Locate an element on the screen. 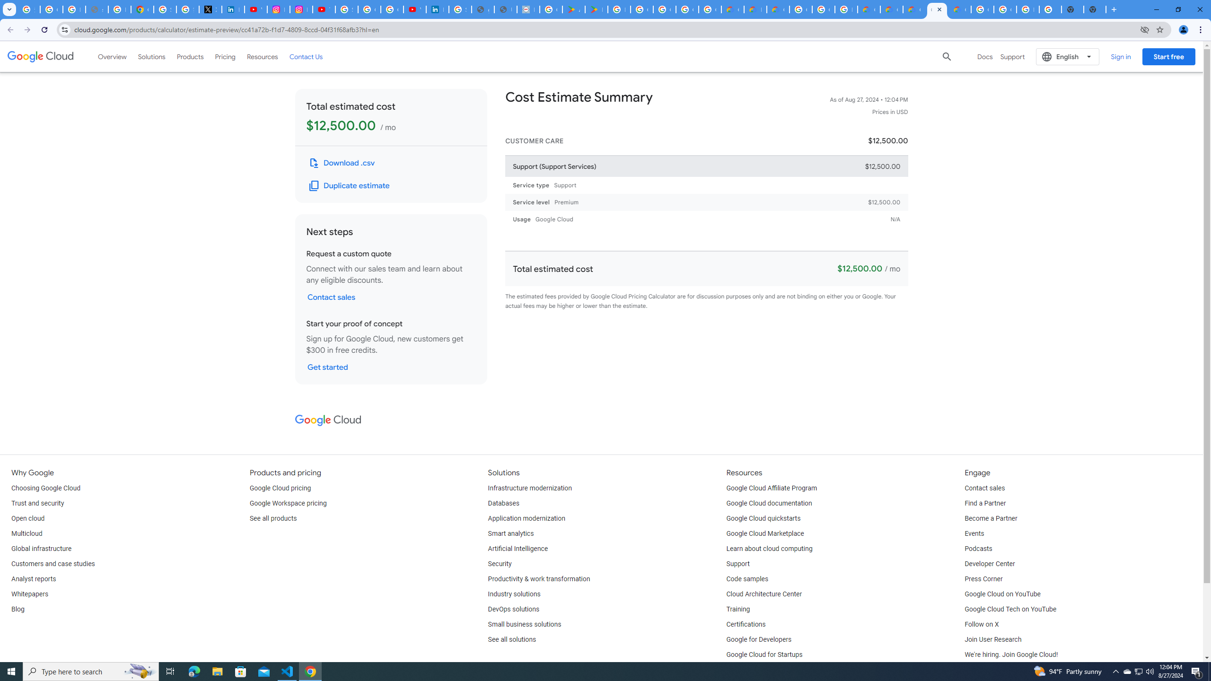 The height and width of the screenshot is (681, 1211). support.google.com - Network error is located at coordinates (97, 9).